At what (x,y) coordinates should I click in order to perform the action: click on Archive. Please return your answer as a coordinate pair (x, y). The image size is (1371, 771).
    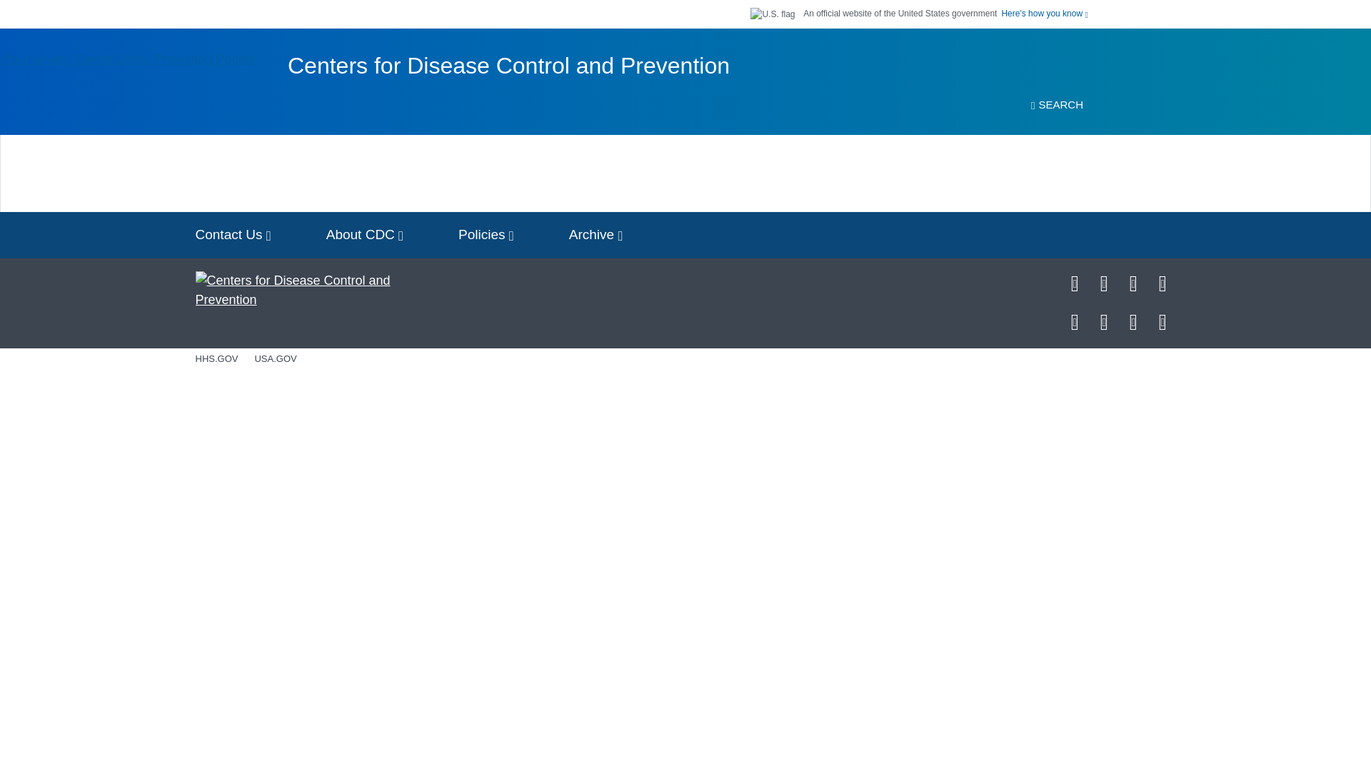
    Looking at the image, I should click on (596, 235).